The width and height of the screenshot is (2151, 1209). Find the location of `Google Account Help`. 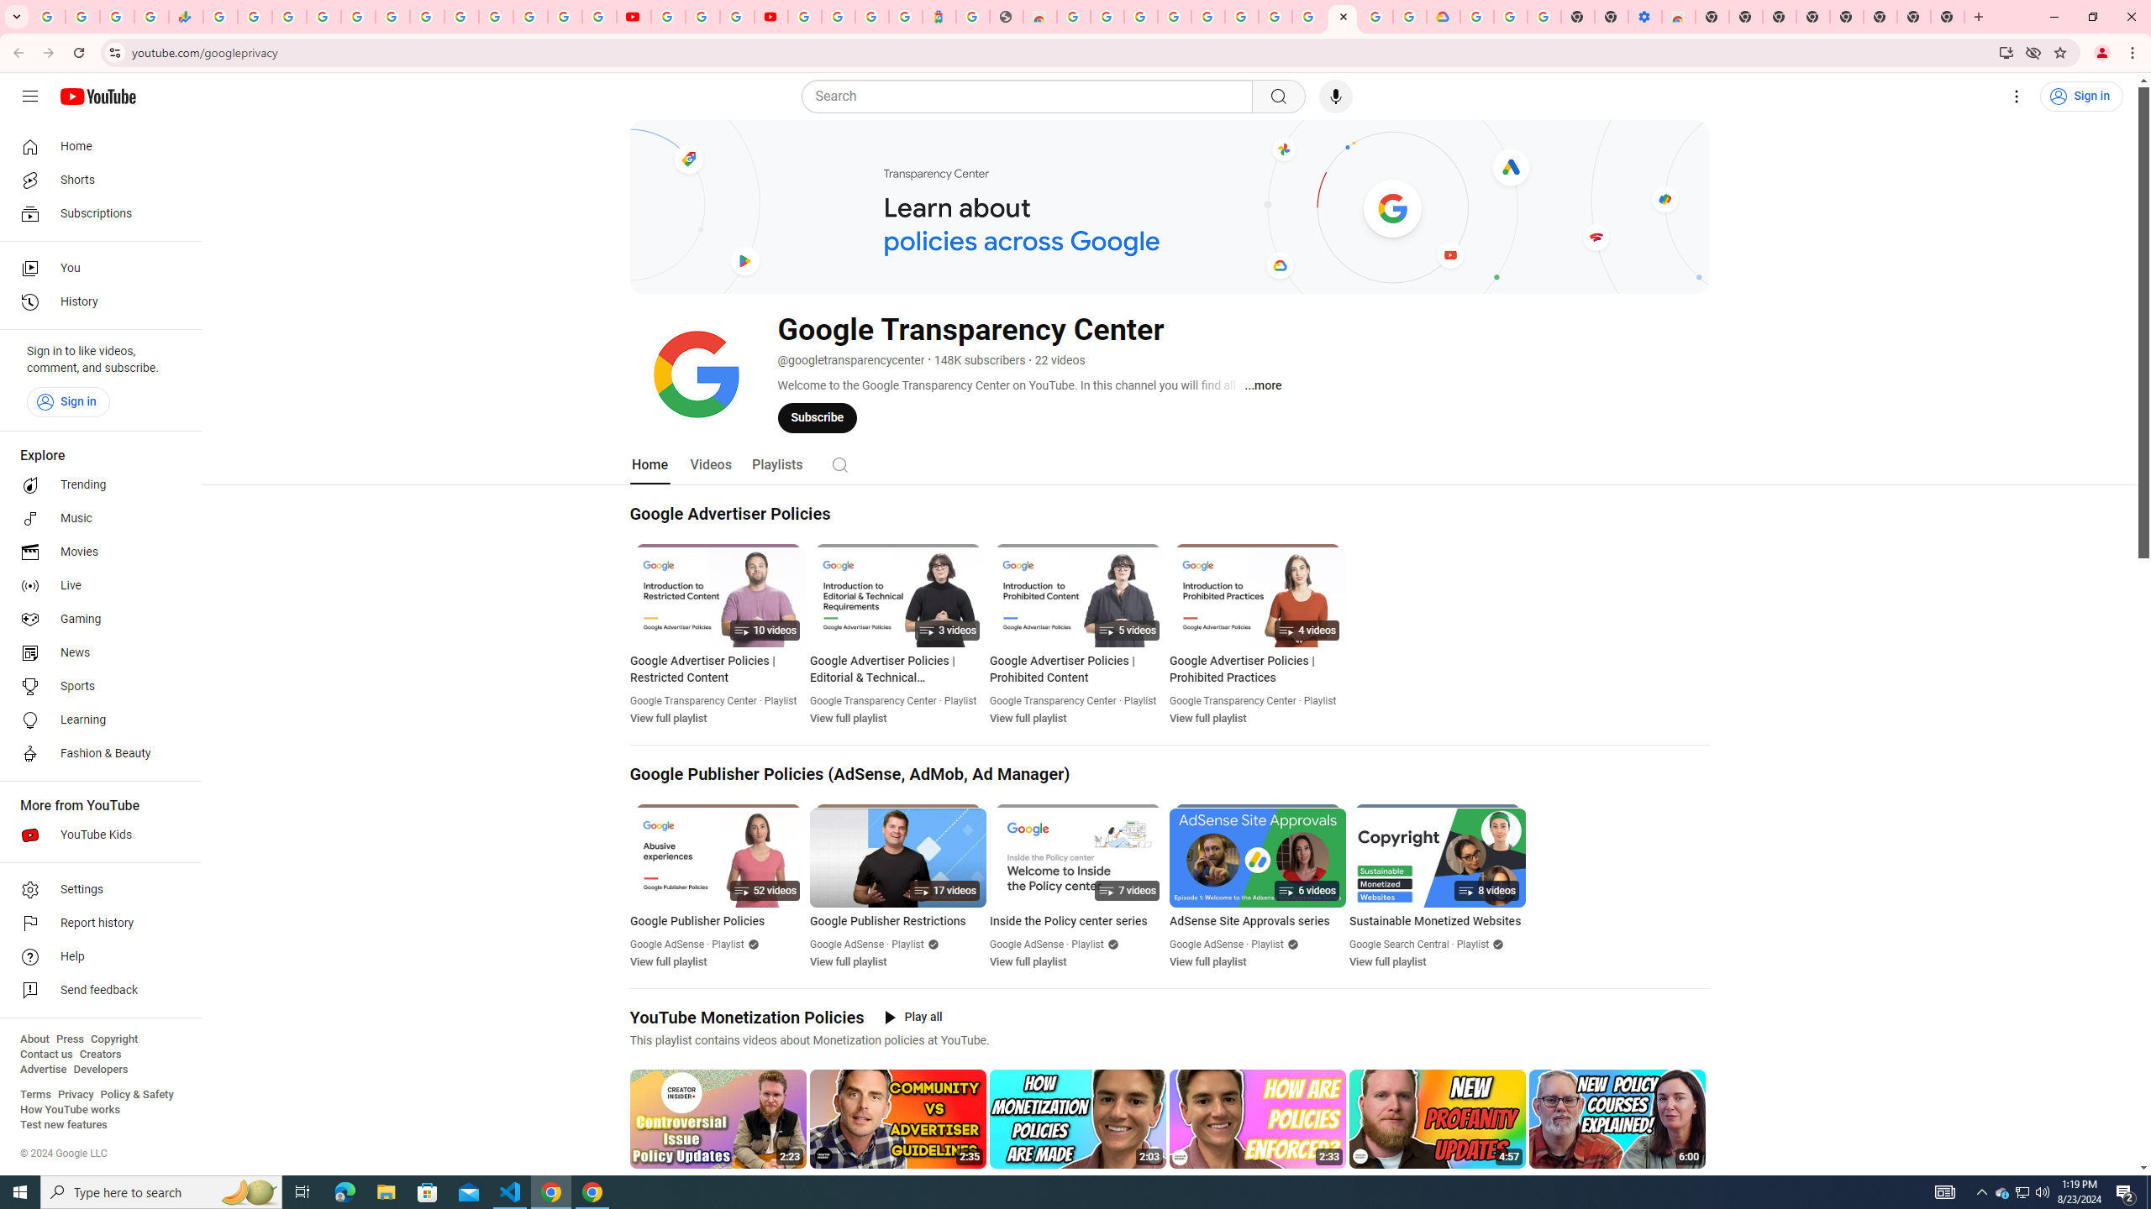

Google Account Help is located at coordinates (1511, 17).